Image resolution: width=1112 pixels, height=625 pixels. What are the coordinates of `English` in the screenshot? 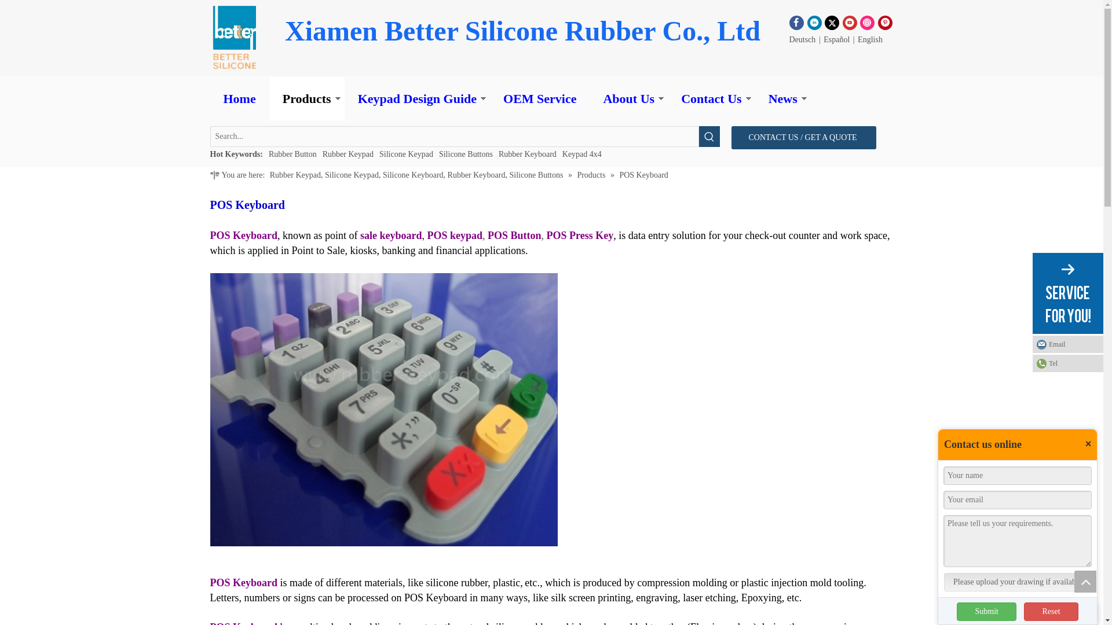 It's located at (870, 39).